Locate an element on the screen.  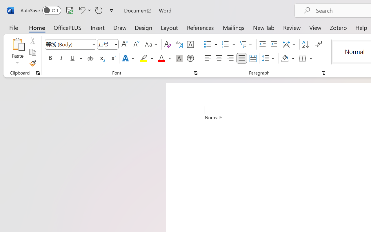
Paste is located at coordinates (17, 52).